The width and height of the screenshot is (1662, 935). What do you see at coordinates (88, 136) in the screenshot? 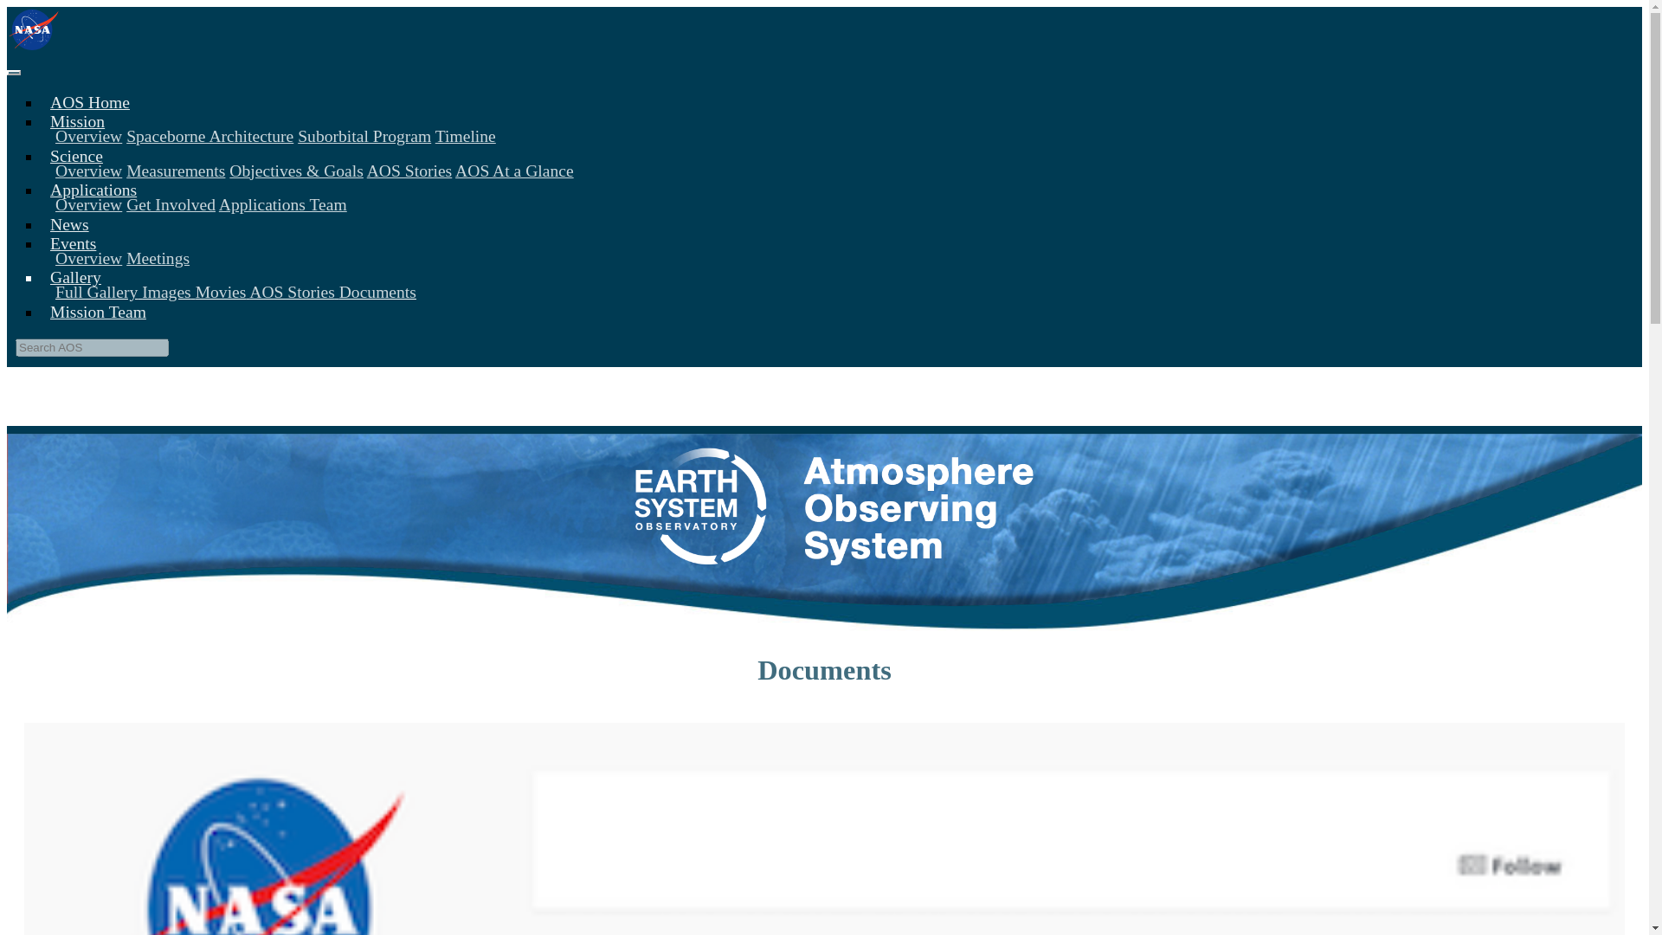
I see `Overview` at bounding box center [88, 136].